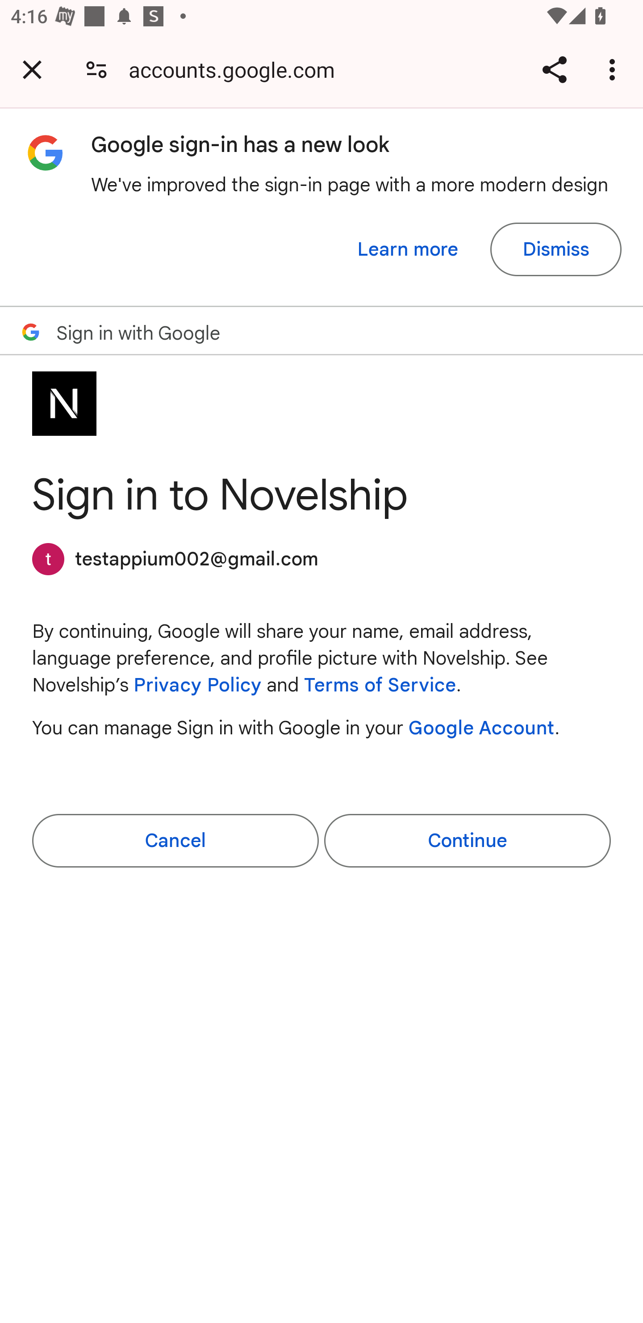  What do you see at coordinates (408, 249) in the screenshot?
I see `Learn more` at bounding box center [408, 249].